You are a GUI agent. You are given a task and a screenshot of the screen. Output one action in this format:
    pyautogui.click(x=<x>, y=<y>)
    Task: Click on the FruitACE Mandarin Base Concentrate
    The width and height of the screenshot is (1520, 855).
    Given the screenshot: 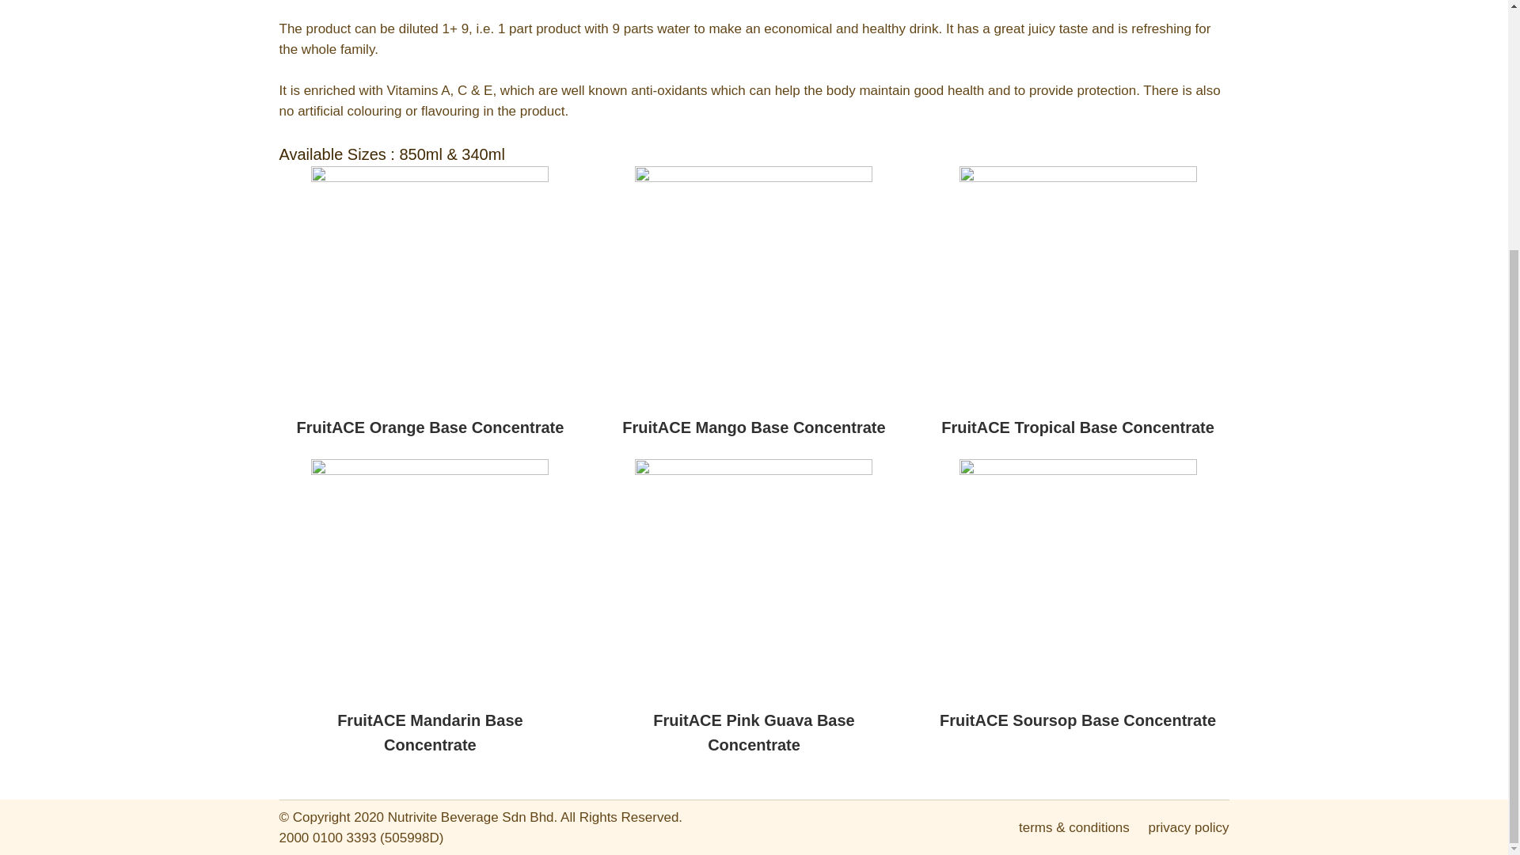 What is the action you would take?
    pyautogui.click(x=429, y=727)
    